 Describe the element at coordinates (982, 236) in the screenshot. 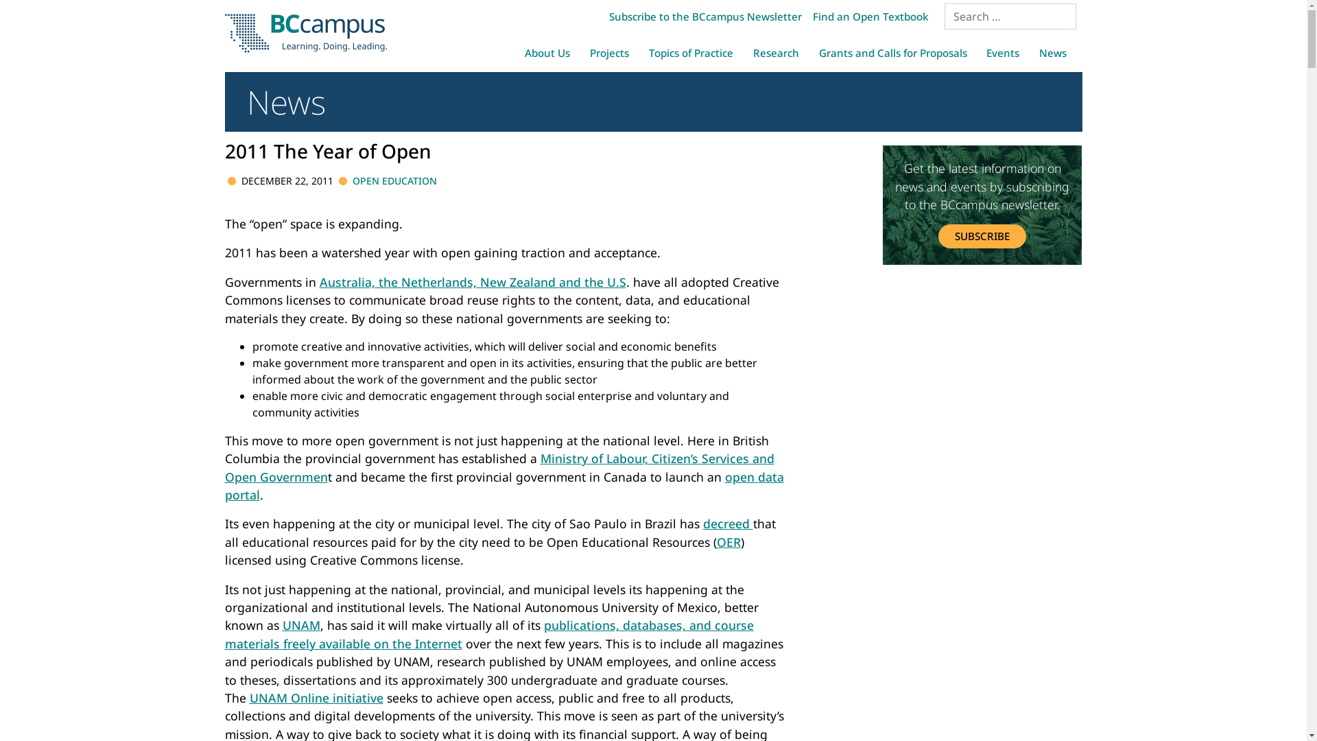

I see `SUBSCRIBE` at that location.